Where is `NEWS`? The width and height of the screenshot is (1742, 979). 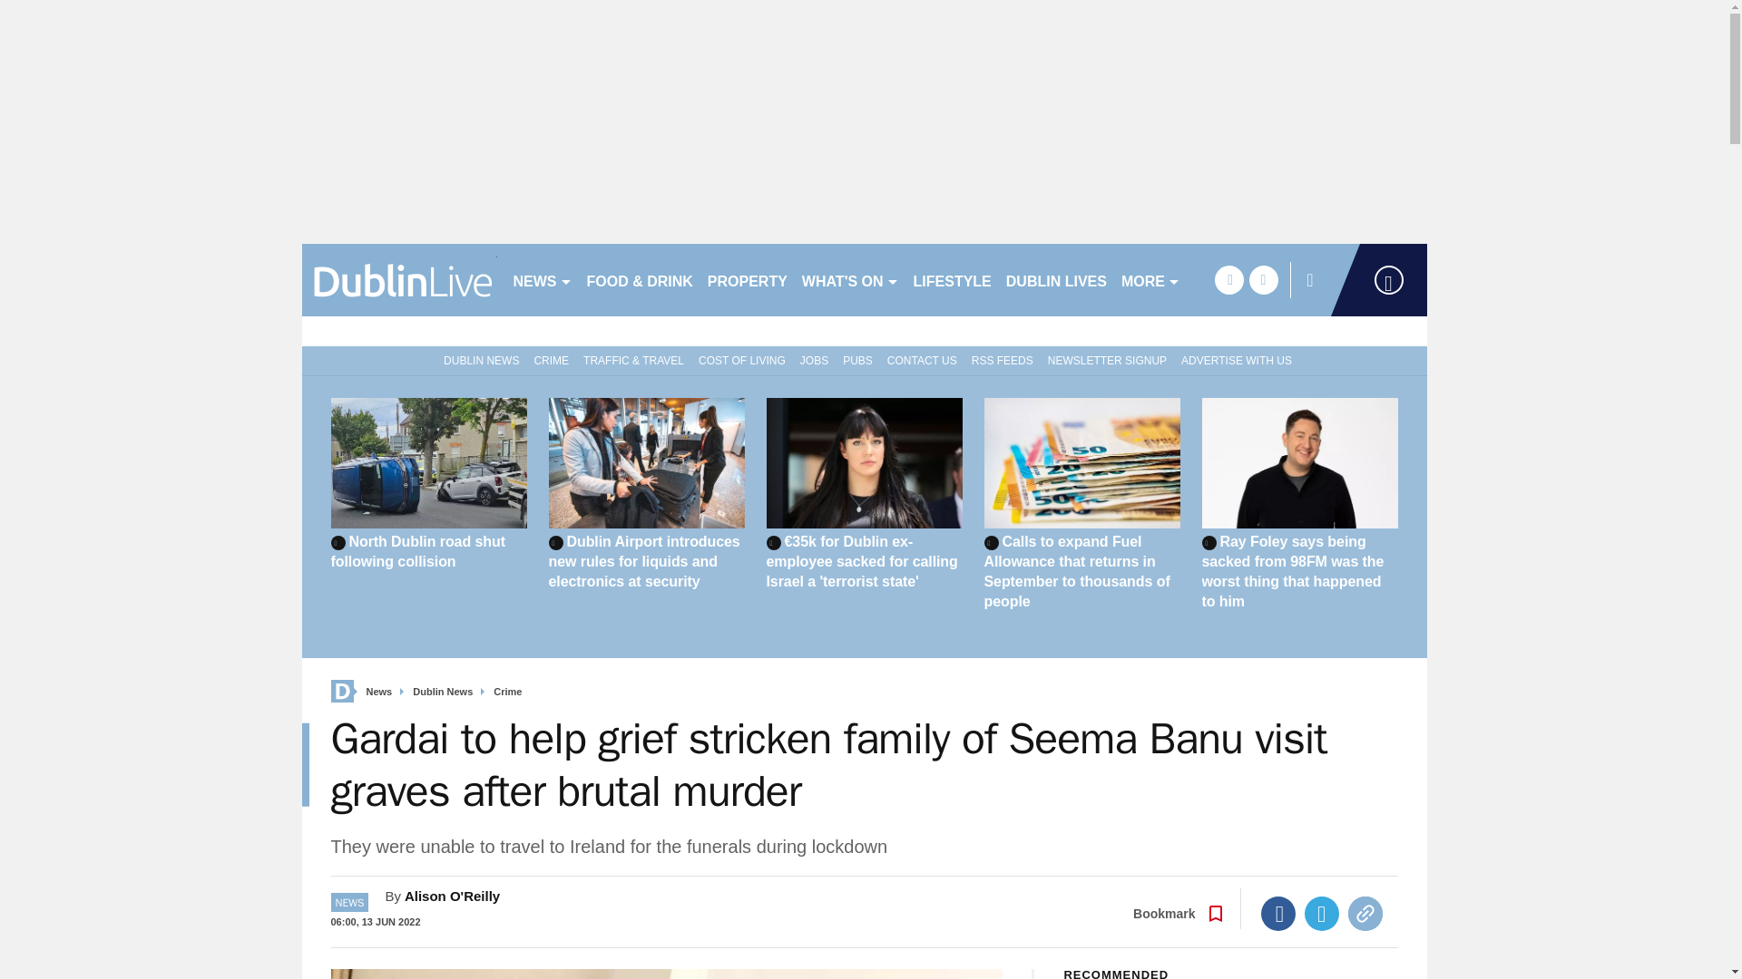
NEWS is located at coordinates (543, 279).